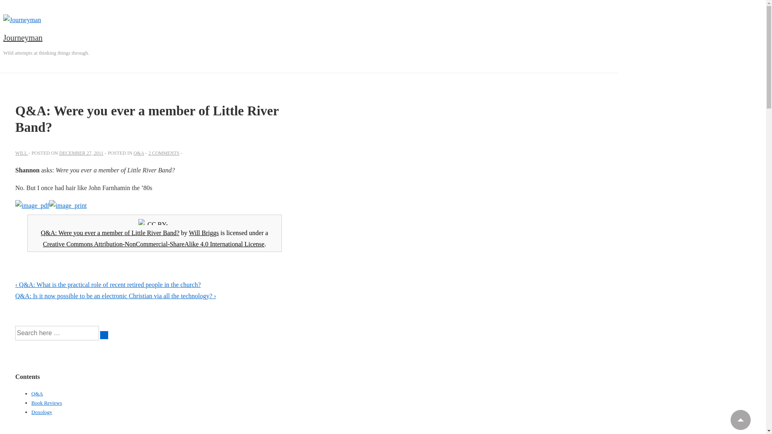 The width and height of the screenshot is (772, 434). What do you see at coordinates (32, 206) in the screenshot?
I see `View PDF` at bounding box center [32, 206].